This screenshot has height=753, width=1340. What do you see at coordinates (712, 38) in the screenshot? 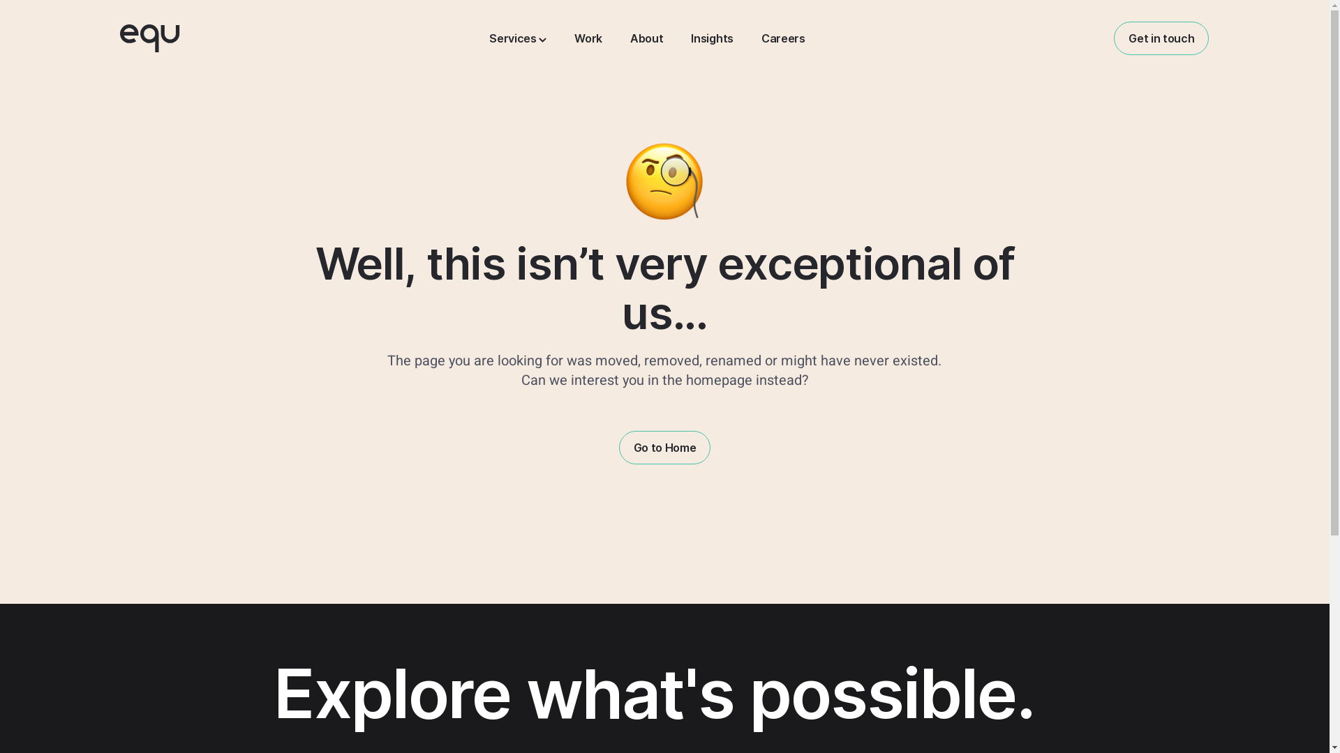
I see `Insights` at bounding box center [712, 38].